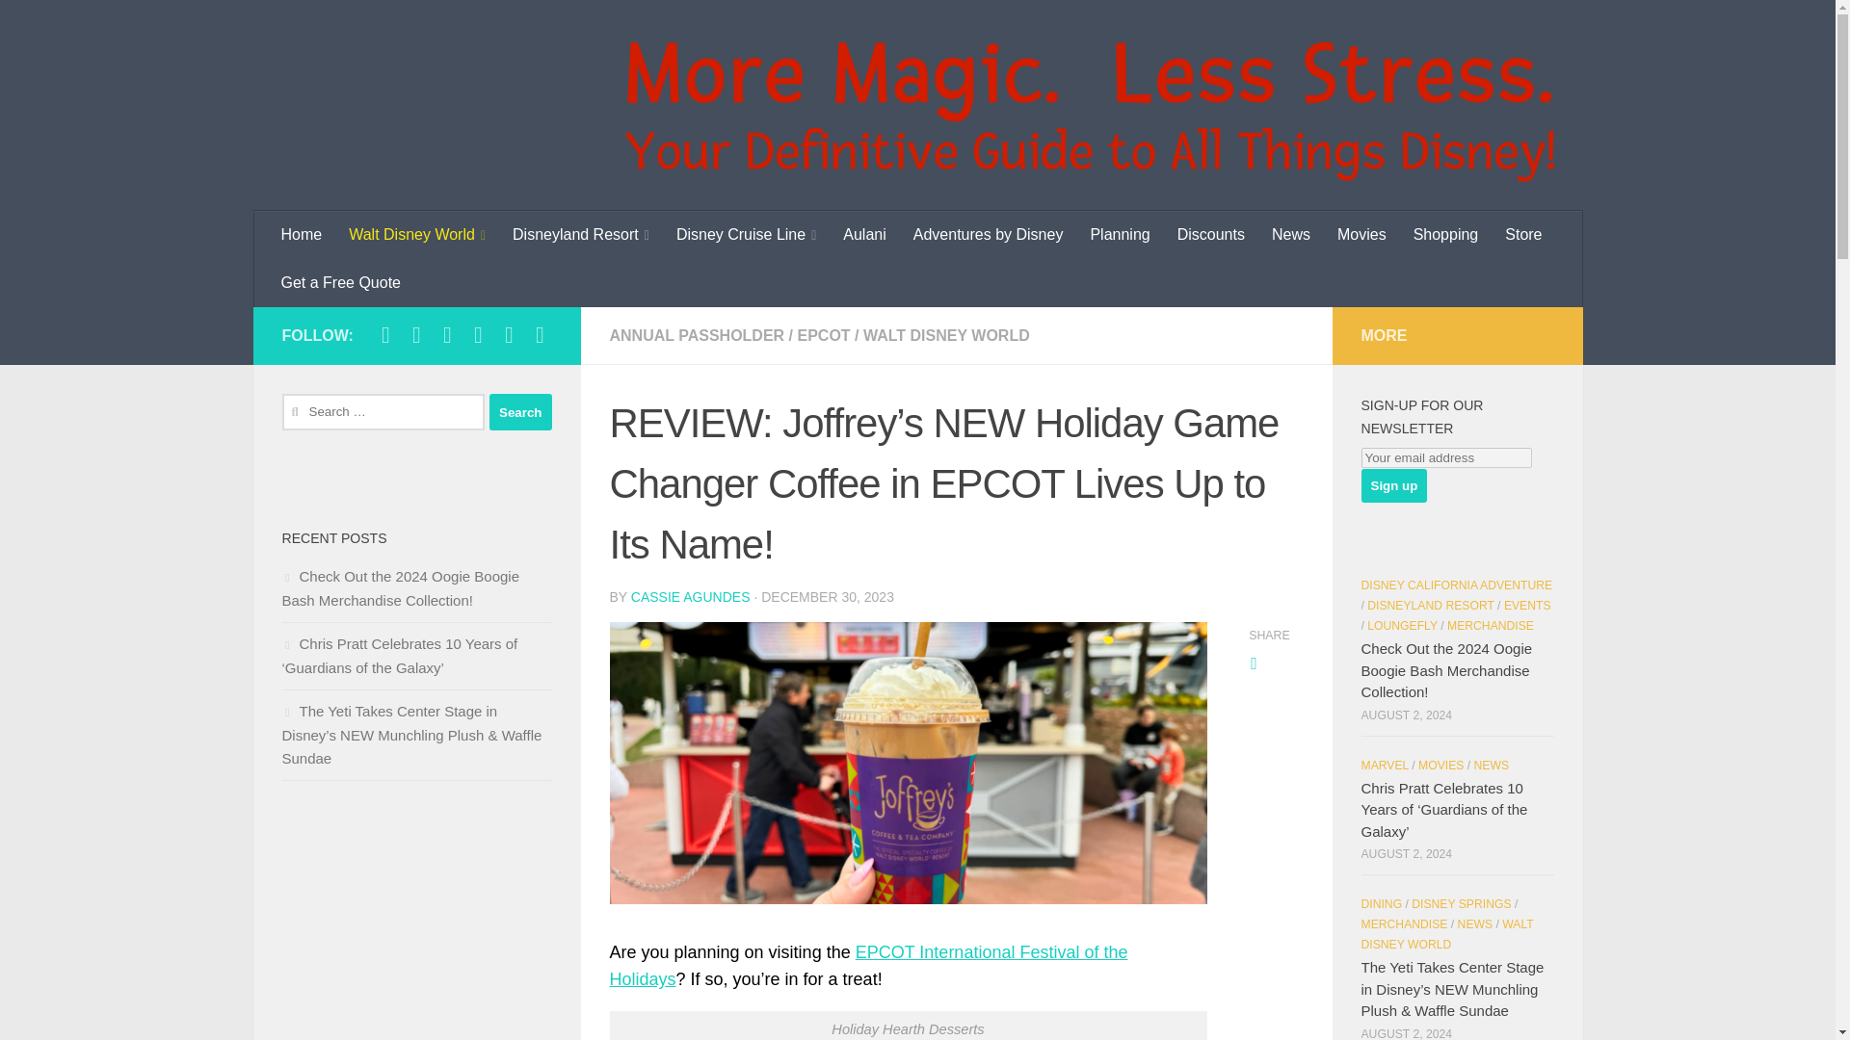 The width and height of the screenshot is (1850, 1040). Describe the element at coordinates (303, 235) in the screenshot. I see `Home` at that location.